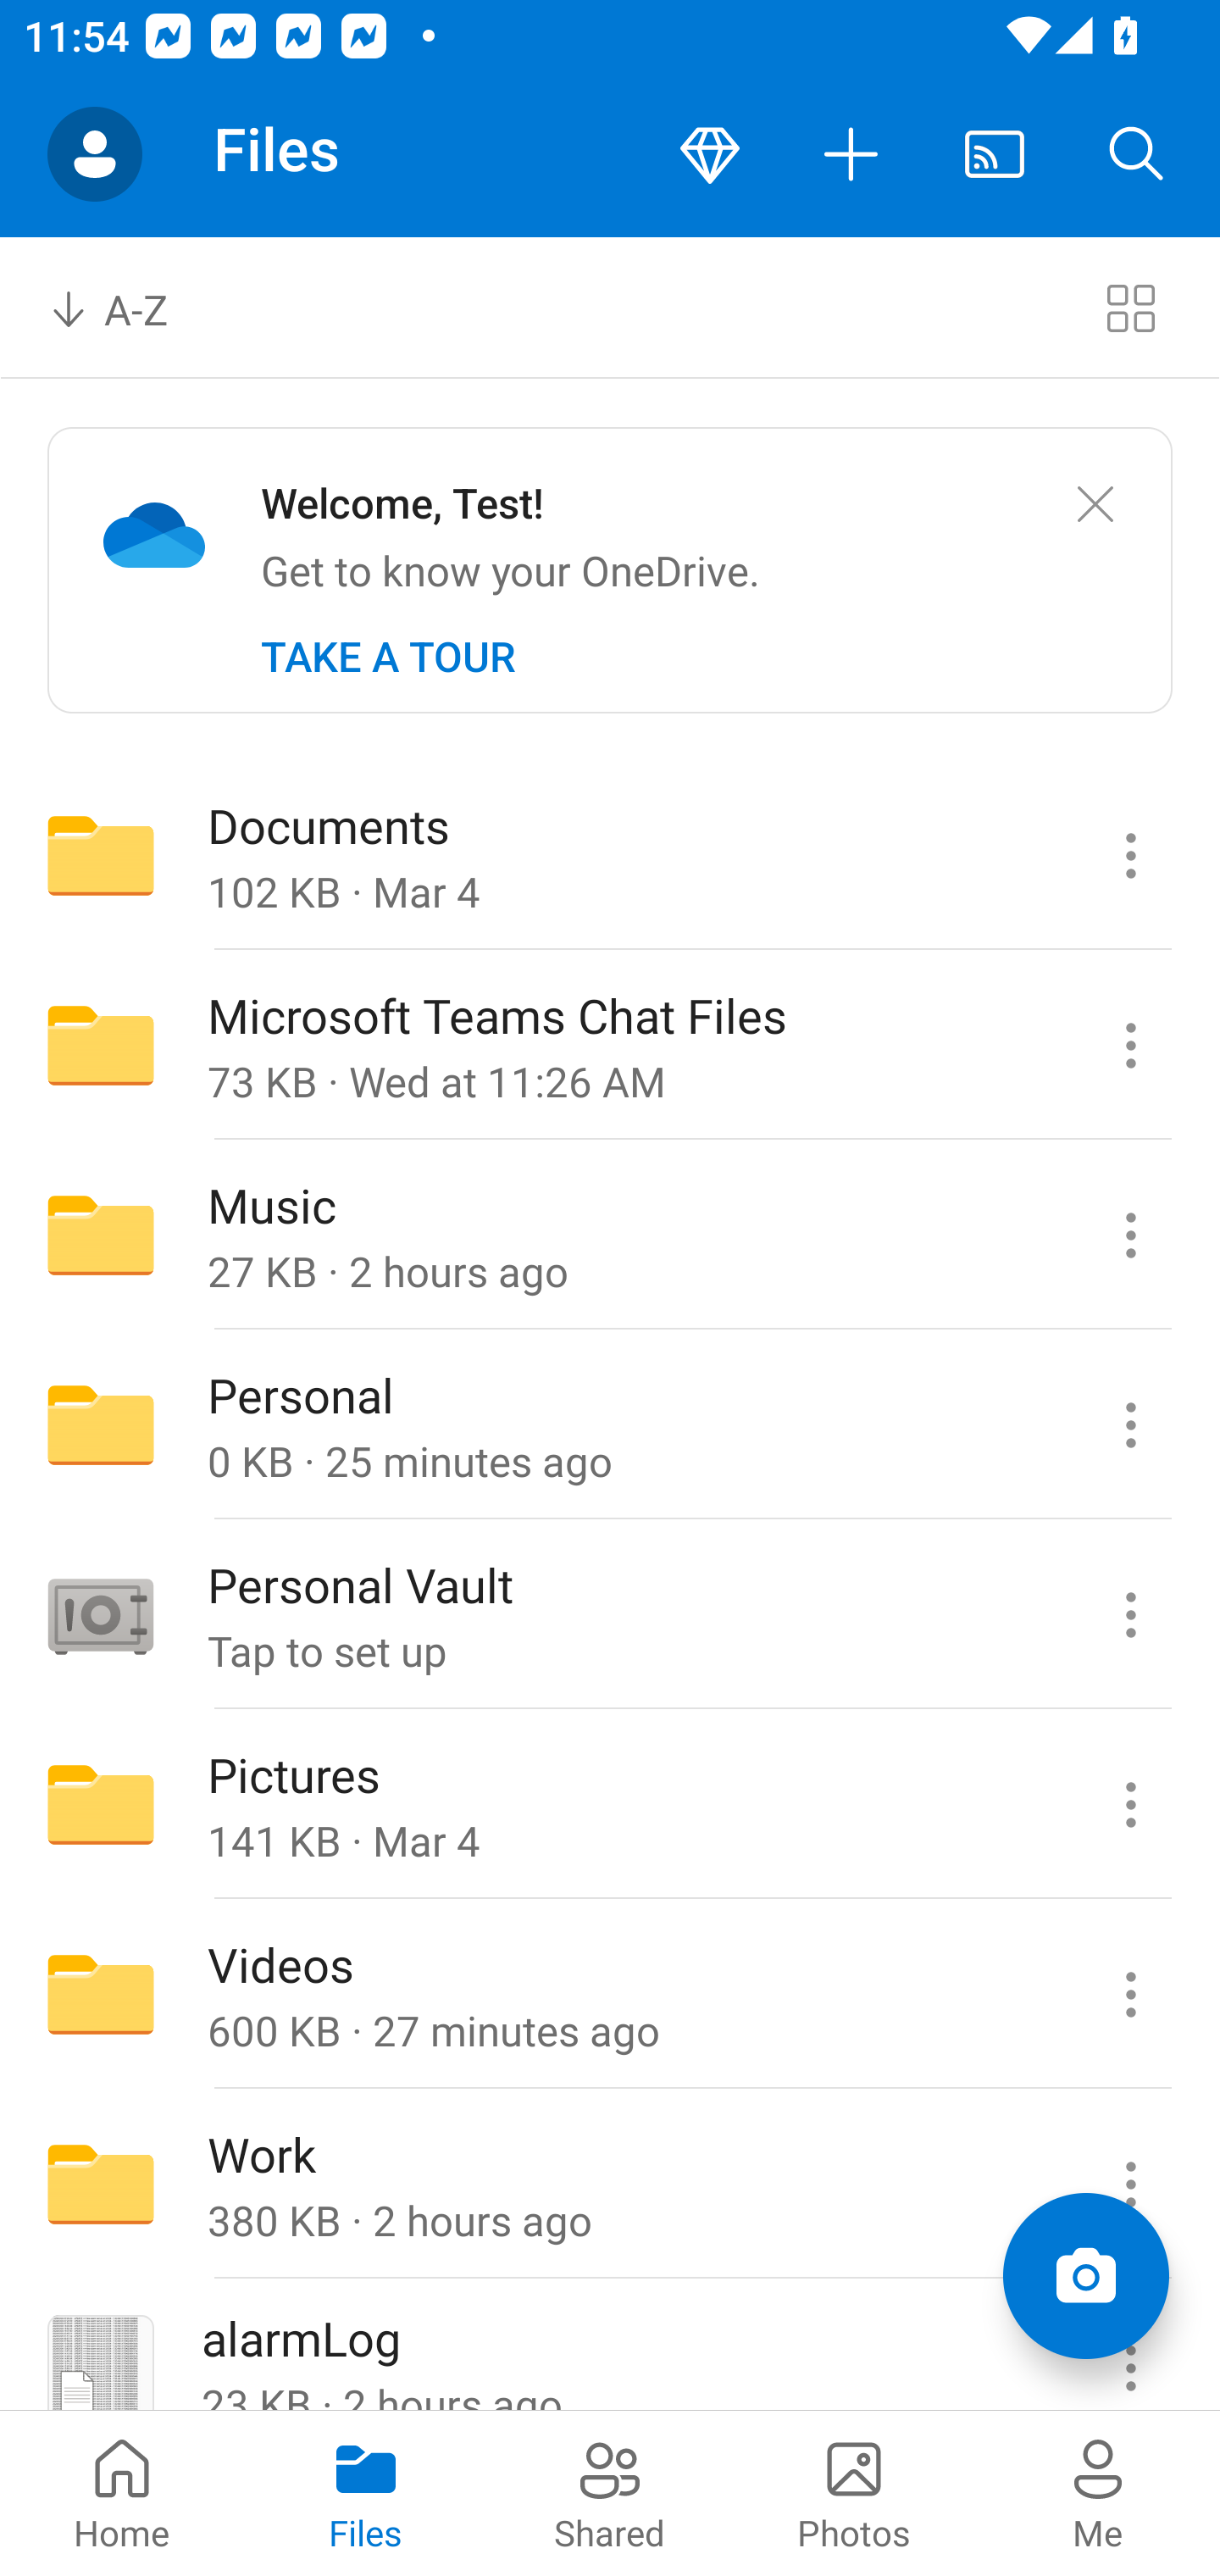  I want to click on A-Z Sort by combo box, sort by name, A to Z, so click(132, 307).